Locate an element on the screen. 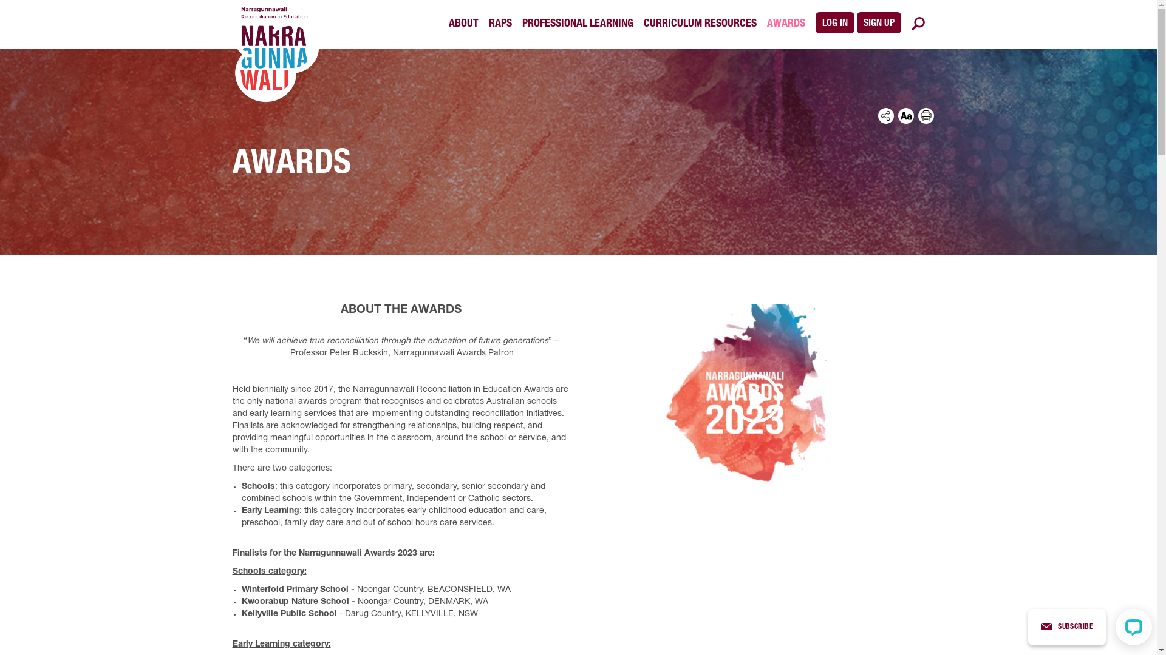  SIGN UP is located at coordinates (878, 23).